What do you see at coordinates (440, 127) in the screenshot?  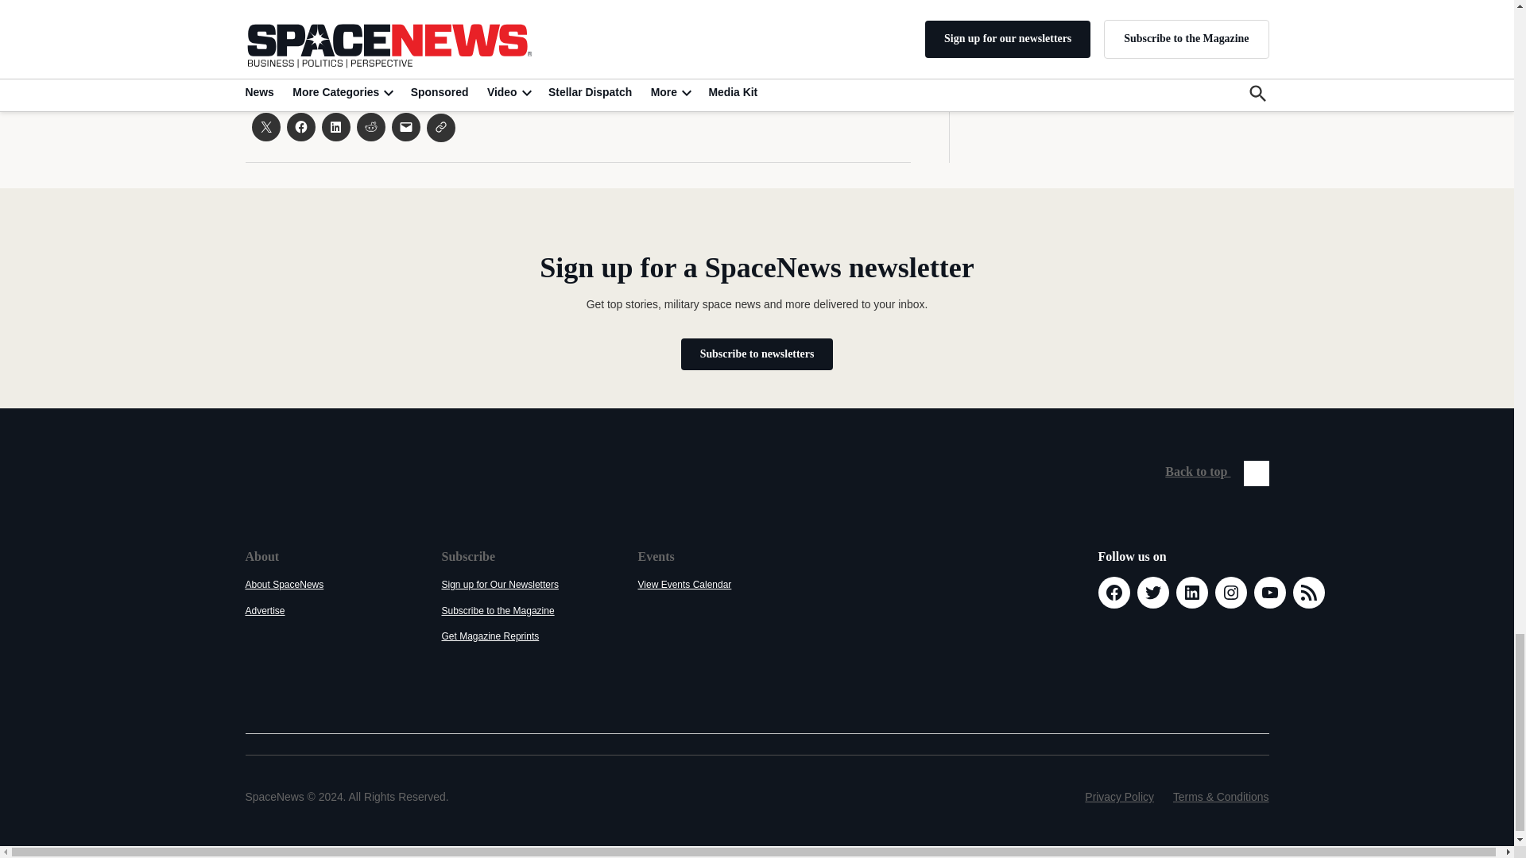 I see `Click to share on Clipboard` at bounding box center [440, 127].